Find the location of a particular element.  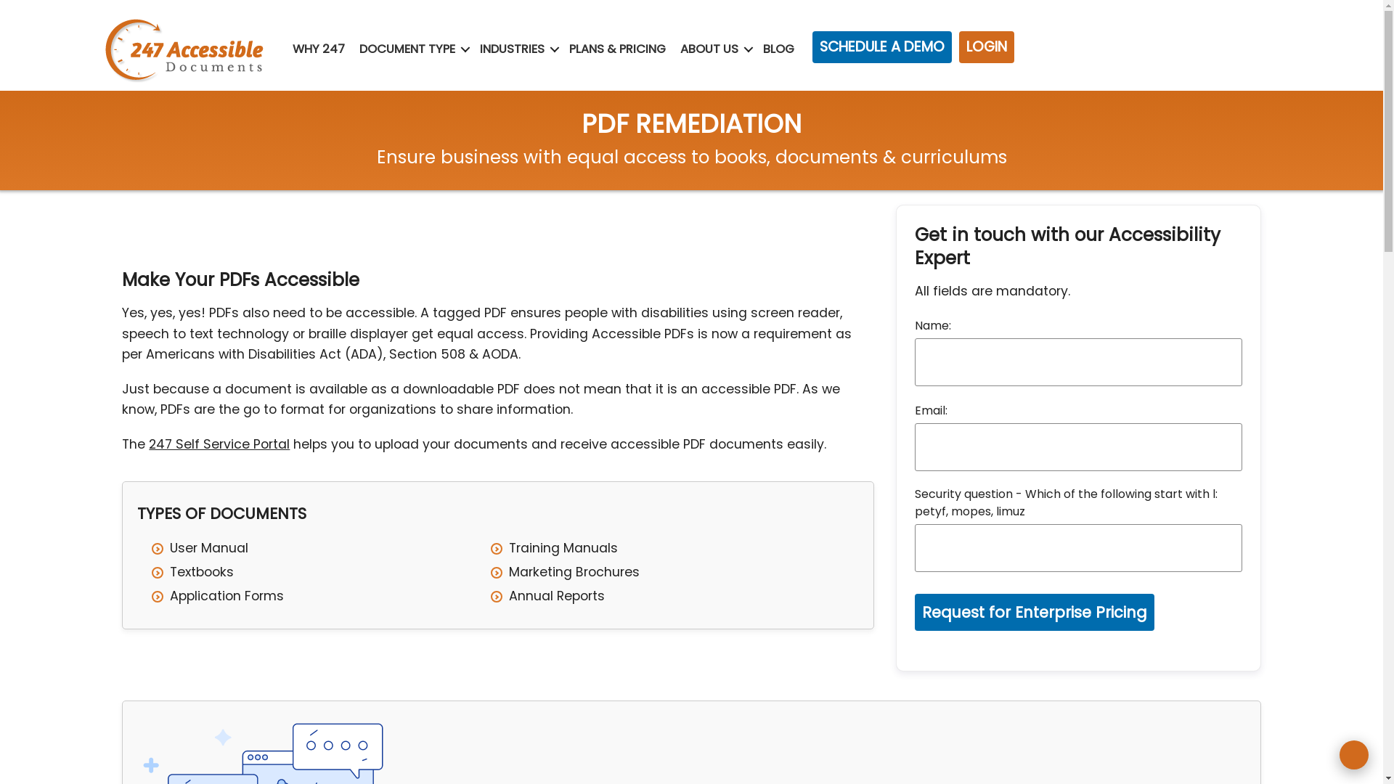

SCHEDULE A DEMO is located at coordinates (882, 47).